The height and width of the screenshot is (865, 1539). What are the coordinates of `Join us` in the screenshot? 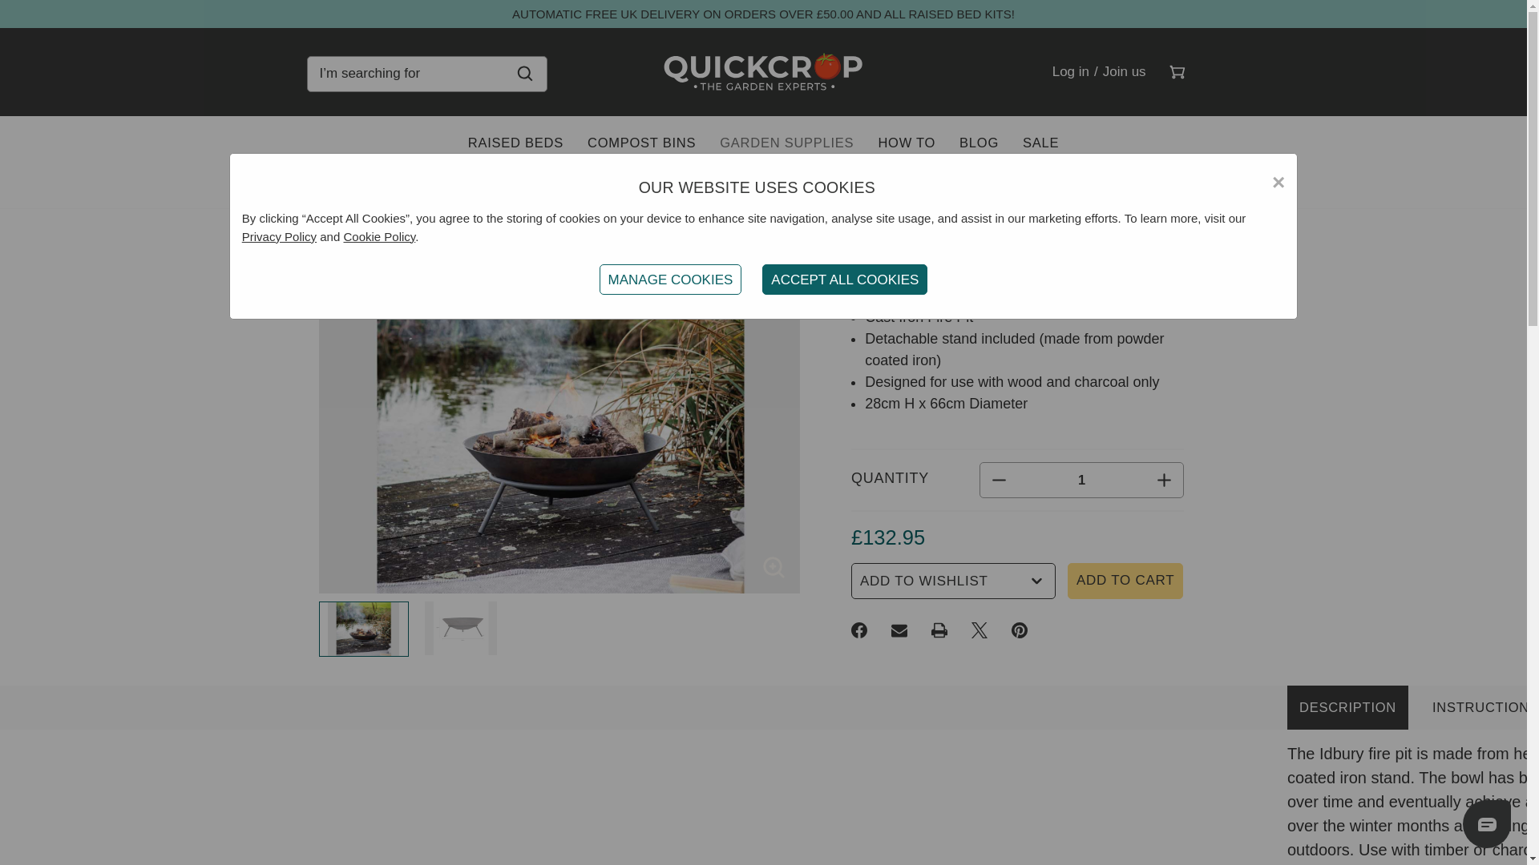 It's located at (1124, 71).